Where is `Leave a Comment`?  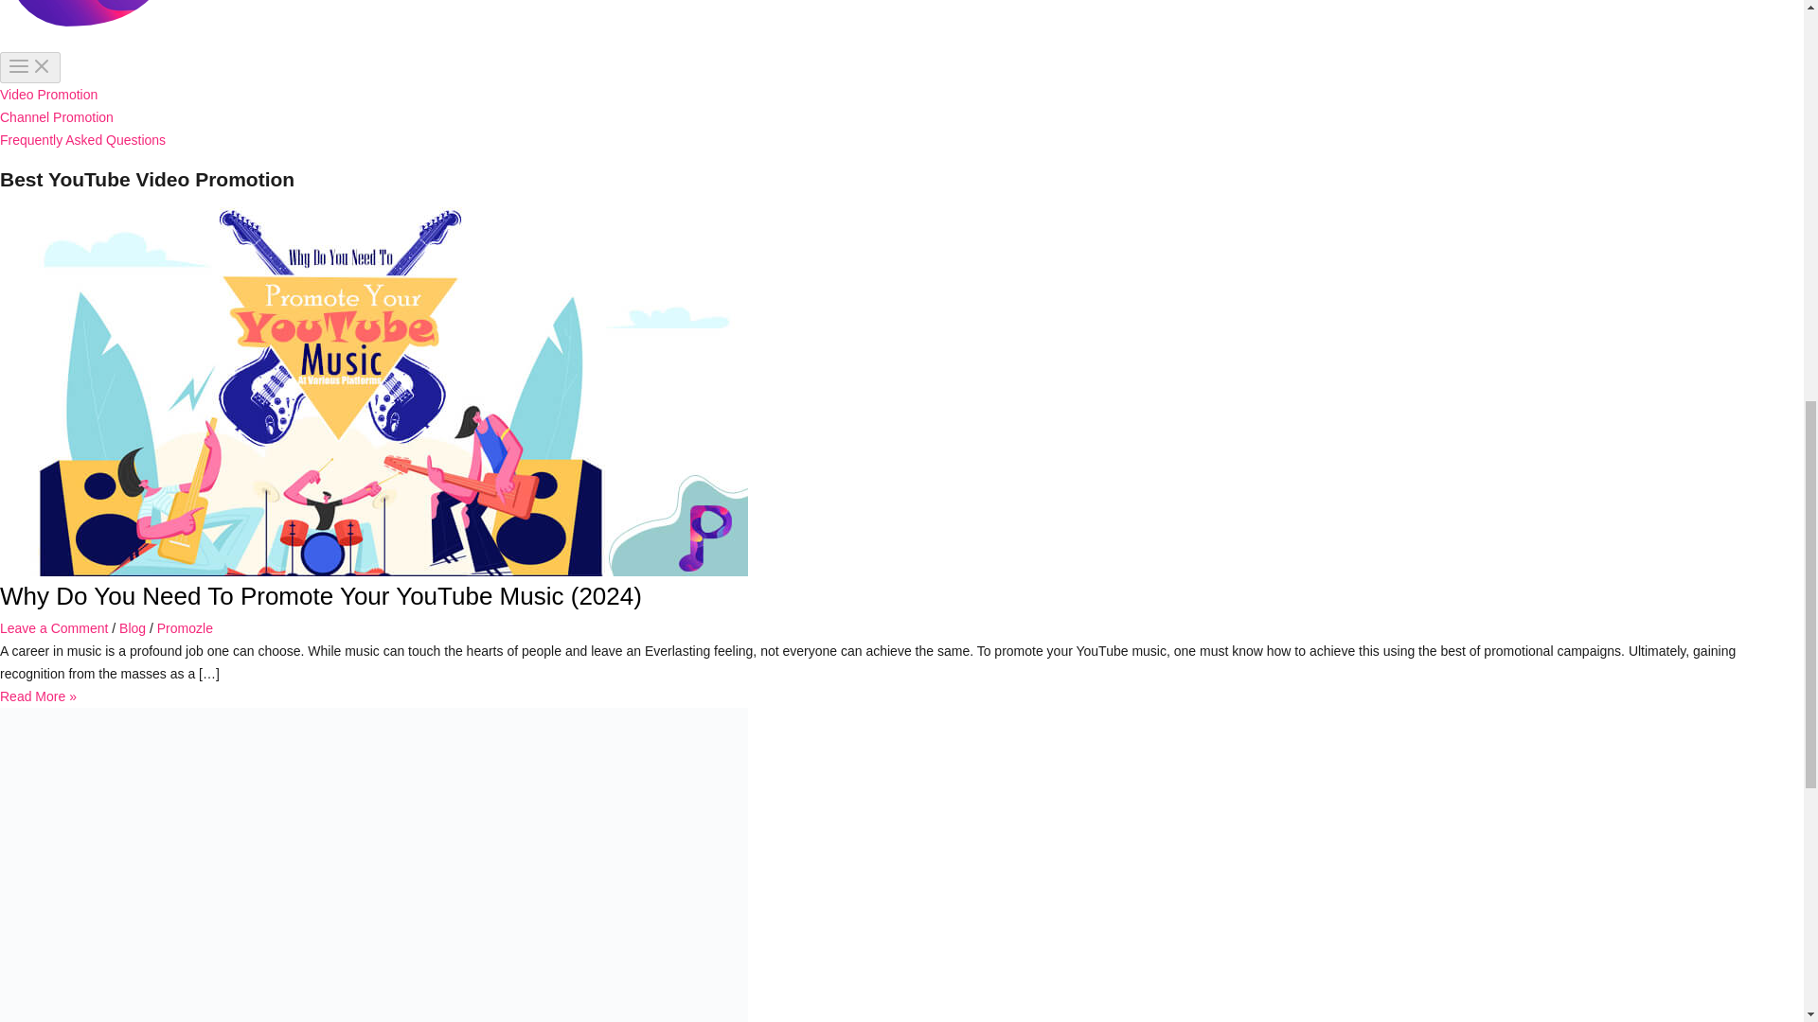
Leave a Comment is located at coordinates (53, 627).